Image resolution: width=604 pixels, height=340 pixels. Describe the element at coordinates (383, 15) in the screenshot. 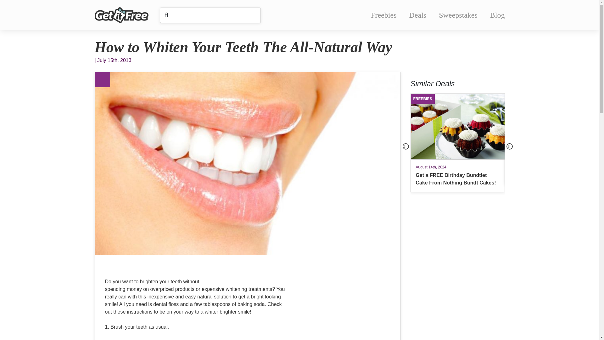

I see `Freebies` at that location.